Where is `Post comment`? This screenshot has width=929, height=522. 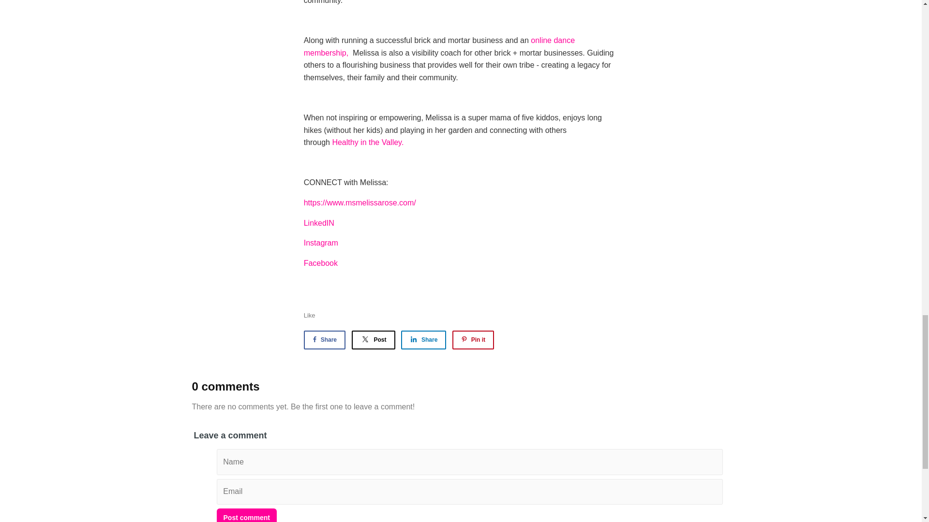
Post comment is located at coordinates (247, 515).